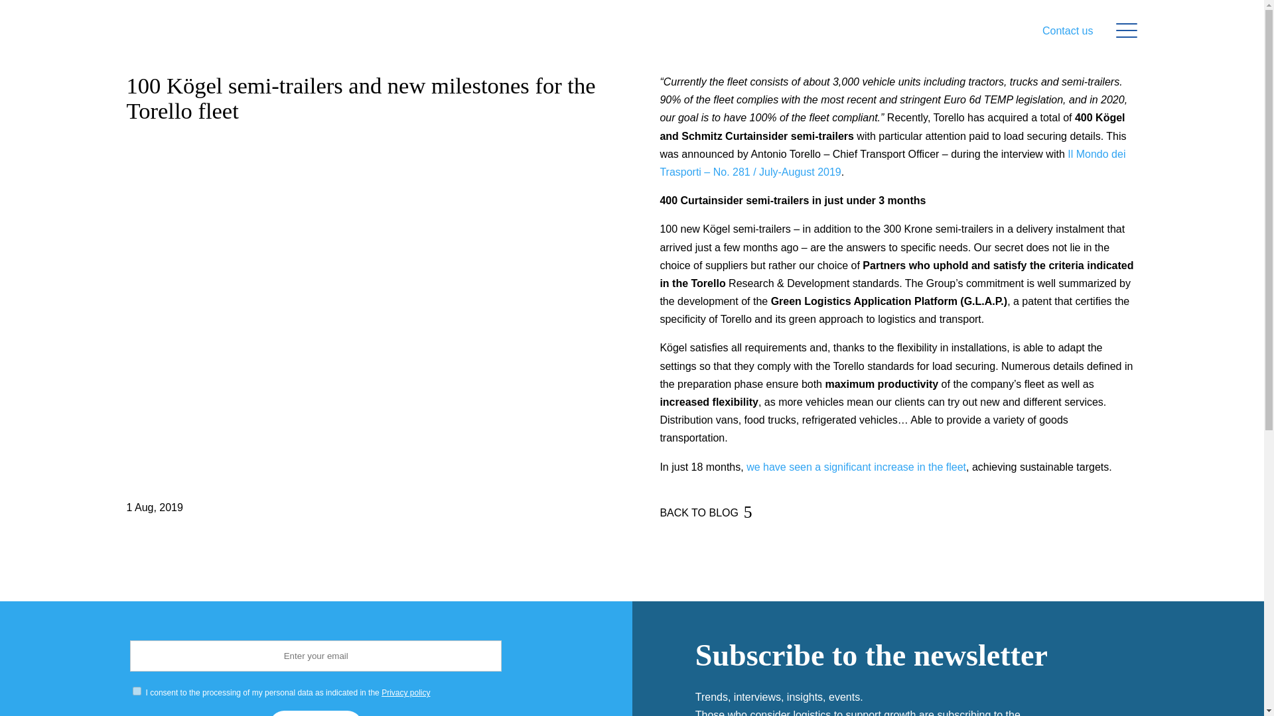 The image size is (1274, 716). I want to click on Contact us, so click(1067, 30).